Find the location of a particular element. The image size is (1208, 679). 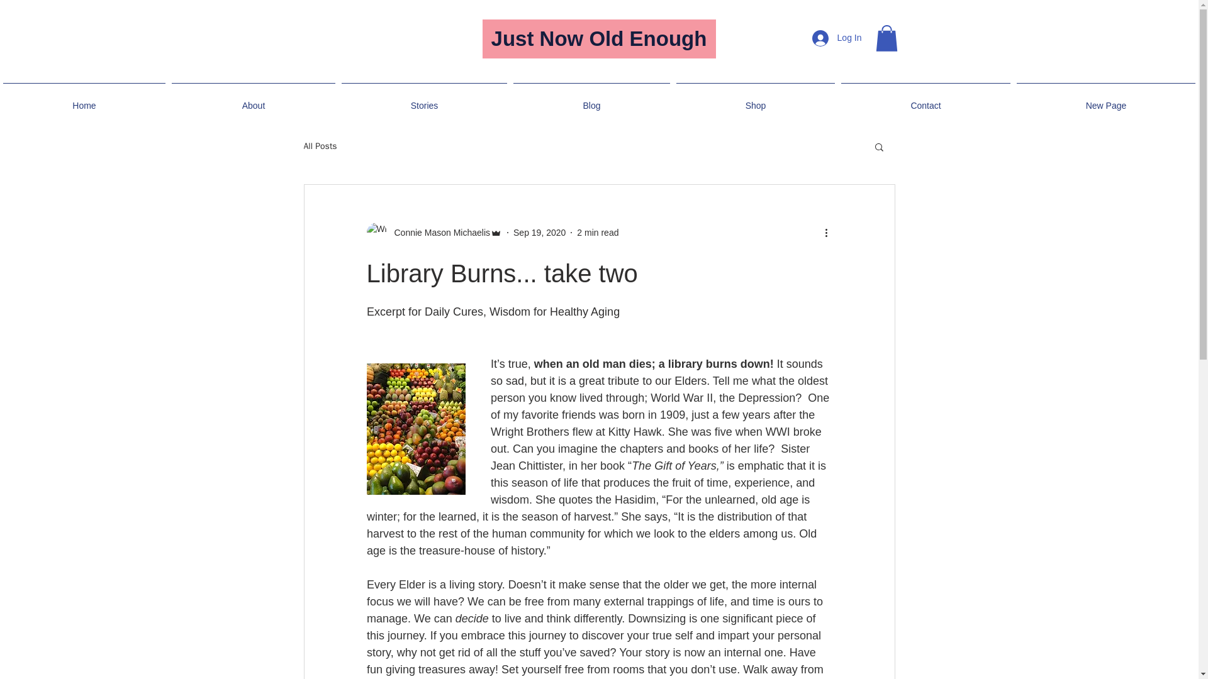

Just Now Old Enough is located at coordinates (598, 39).